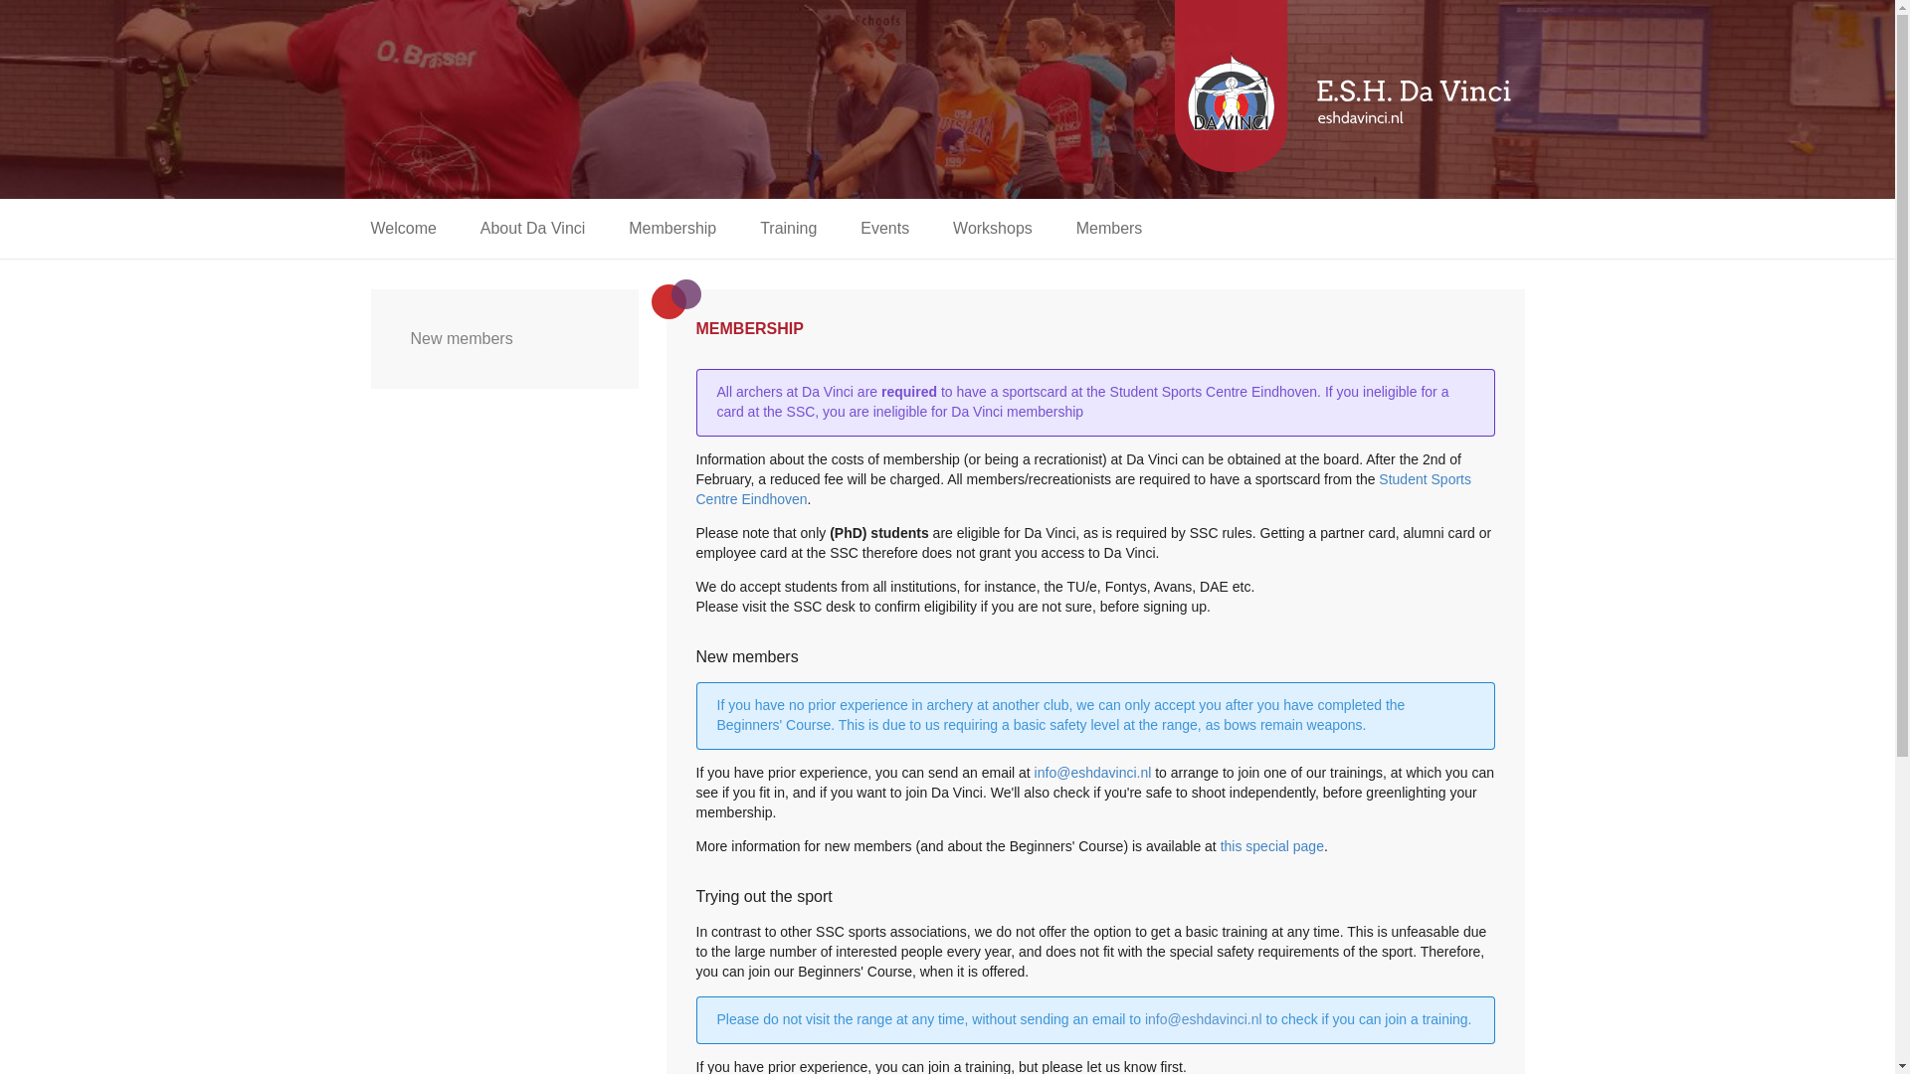  I want to click on Members, so click(1109, 228).